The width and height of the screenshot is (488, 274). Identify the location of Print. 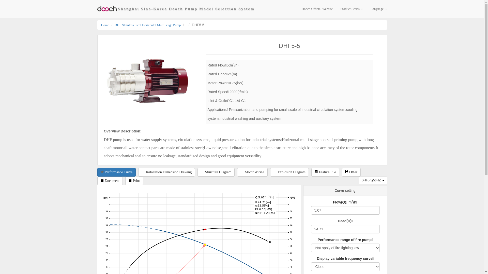
(134, 181).